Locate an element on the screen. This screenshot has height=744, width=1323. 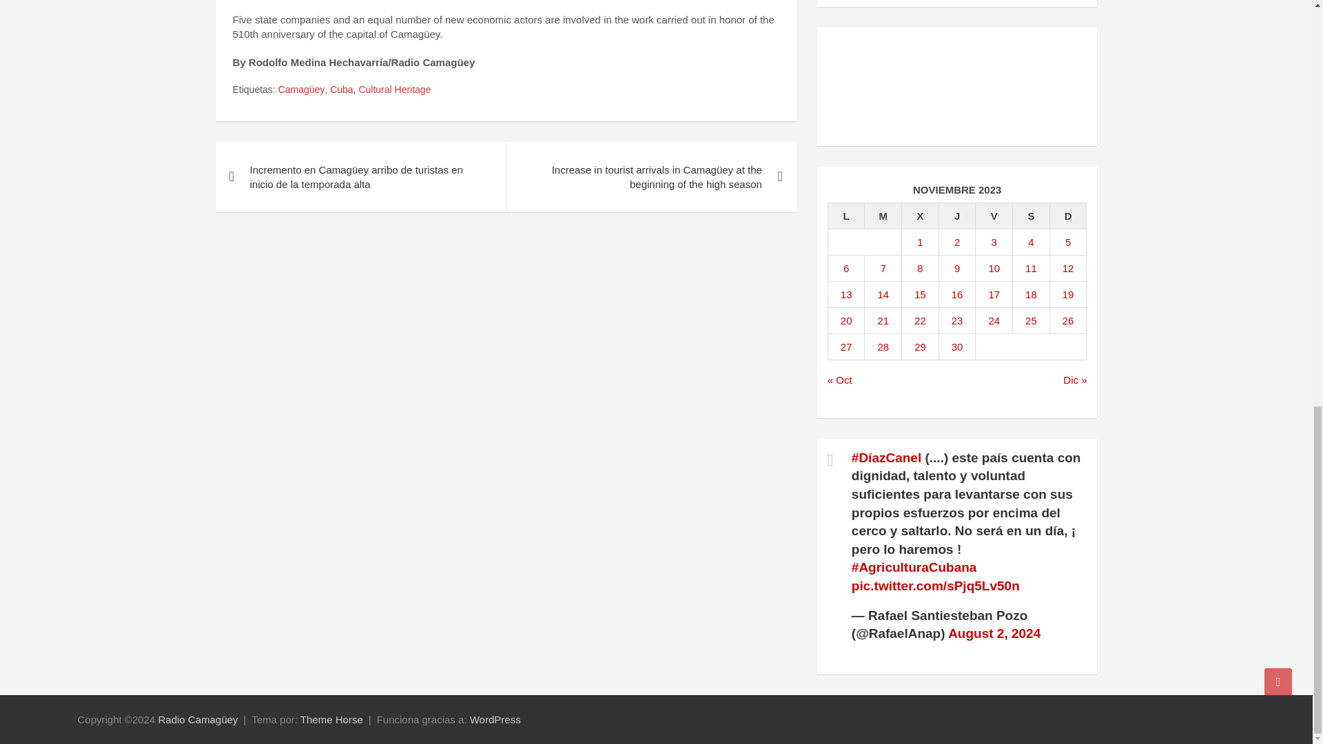
domingo is located at coordinates (1067, 215).